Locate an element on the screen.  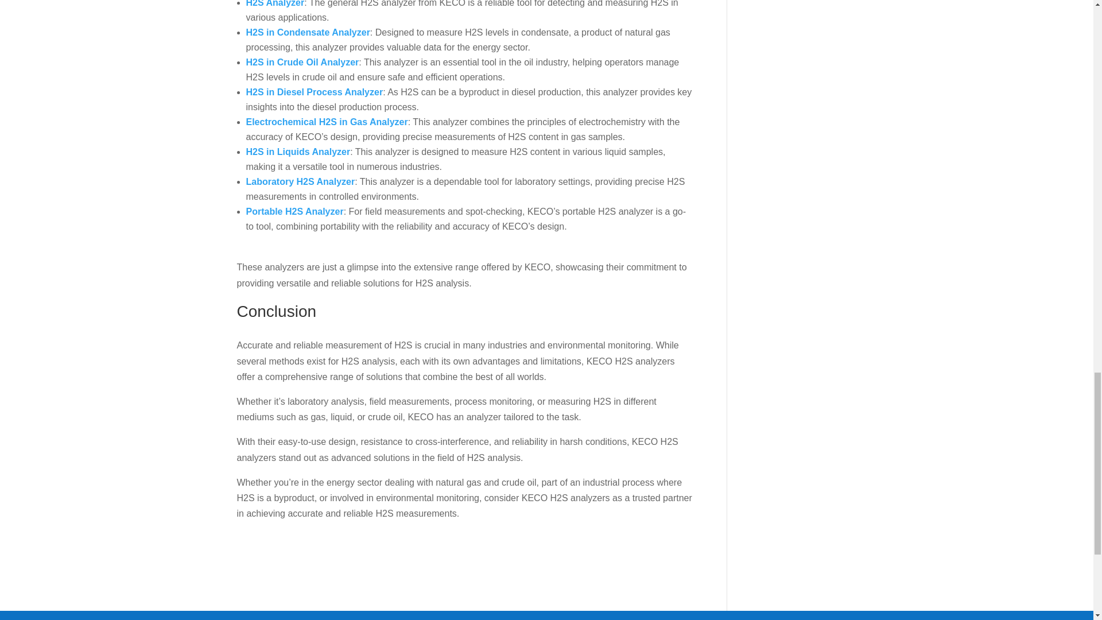
H2S Analyzer is located at coordinates (274, 3).